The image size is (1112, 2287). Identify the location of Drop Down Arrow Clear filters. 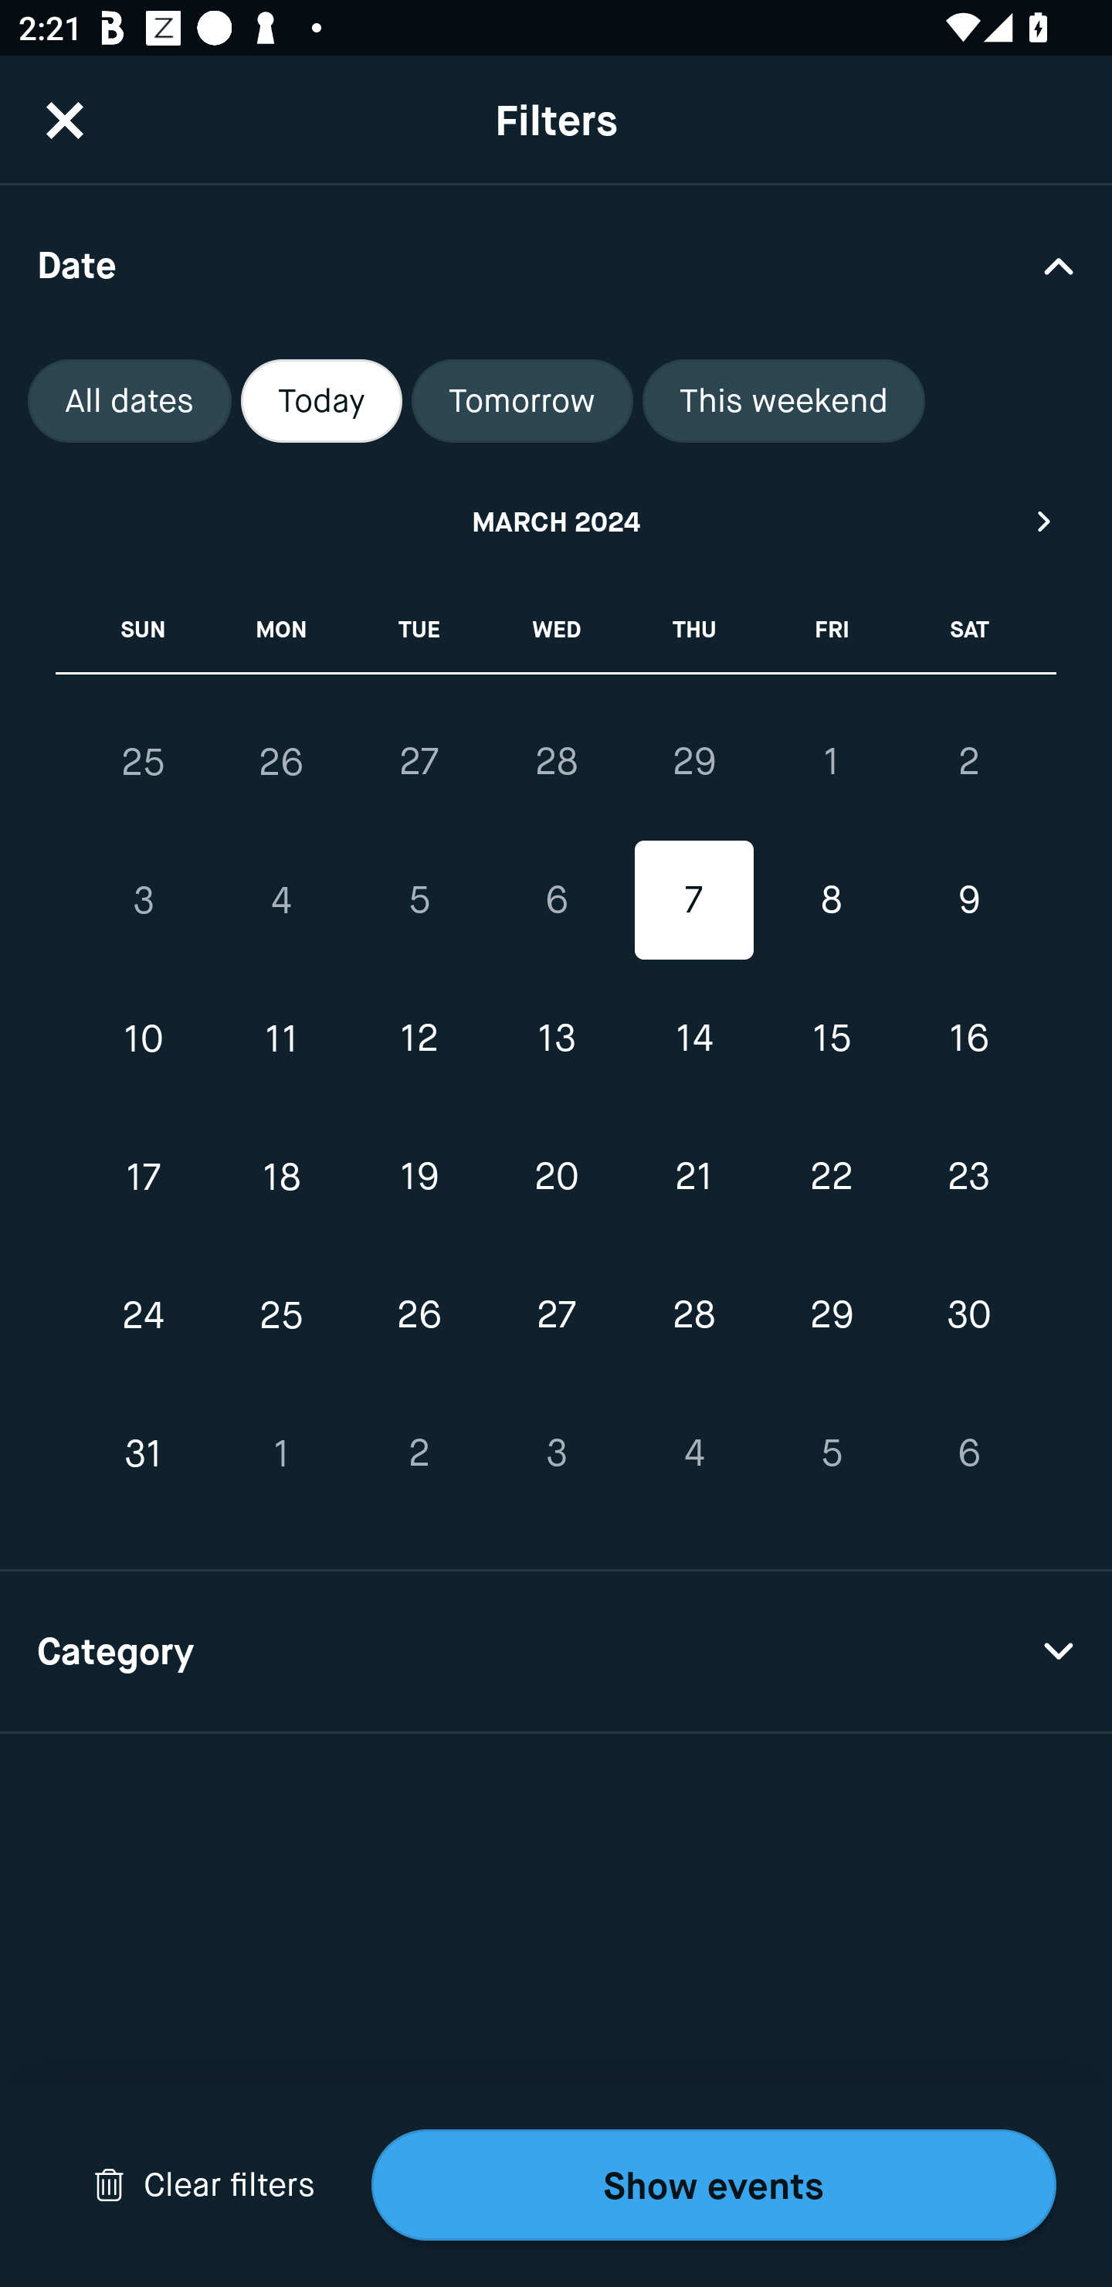
(204, 2185).